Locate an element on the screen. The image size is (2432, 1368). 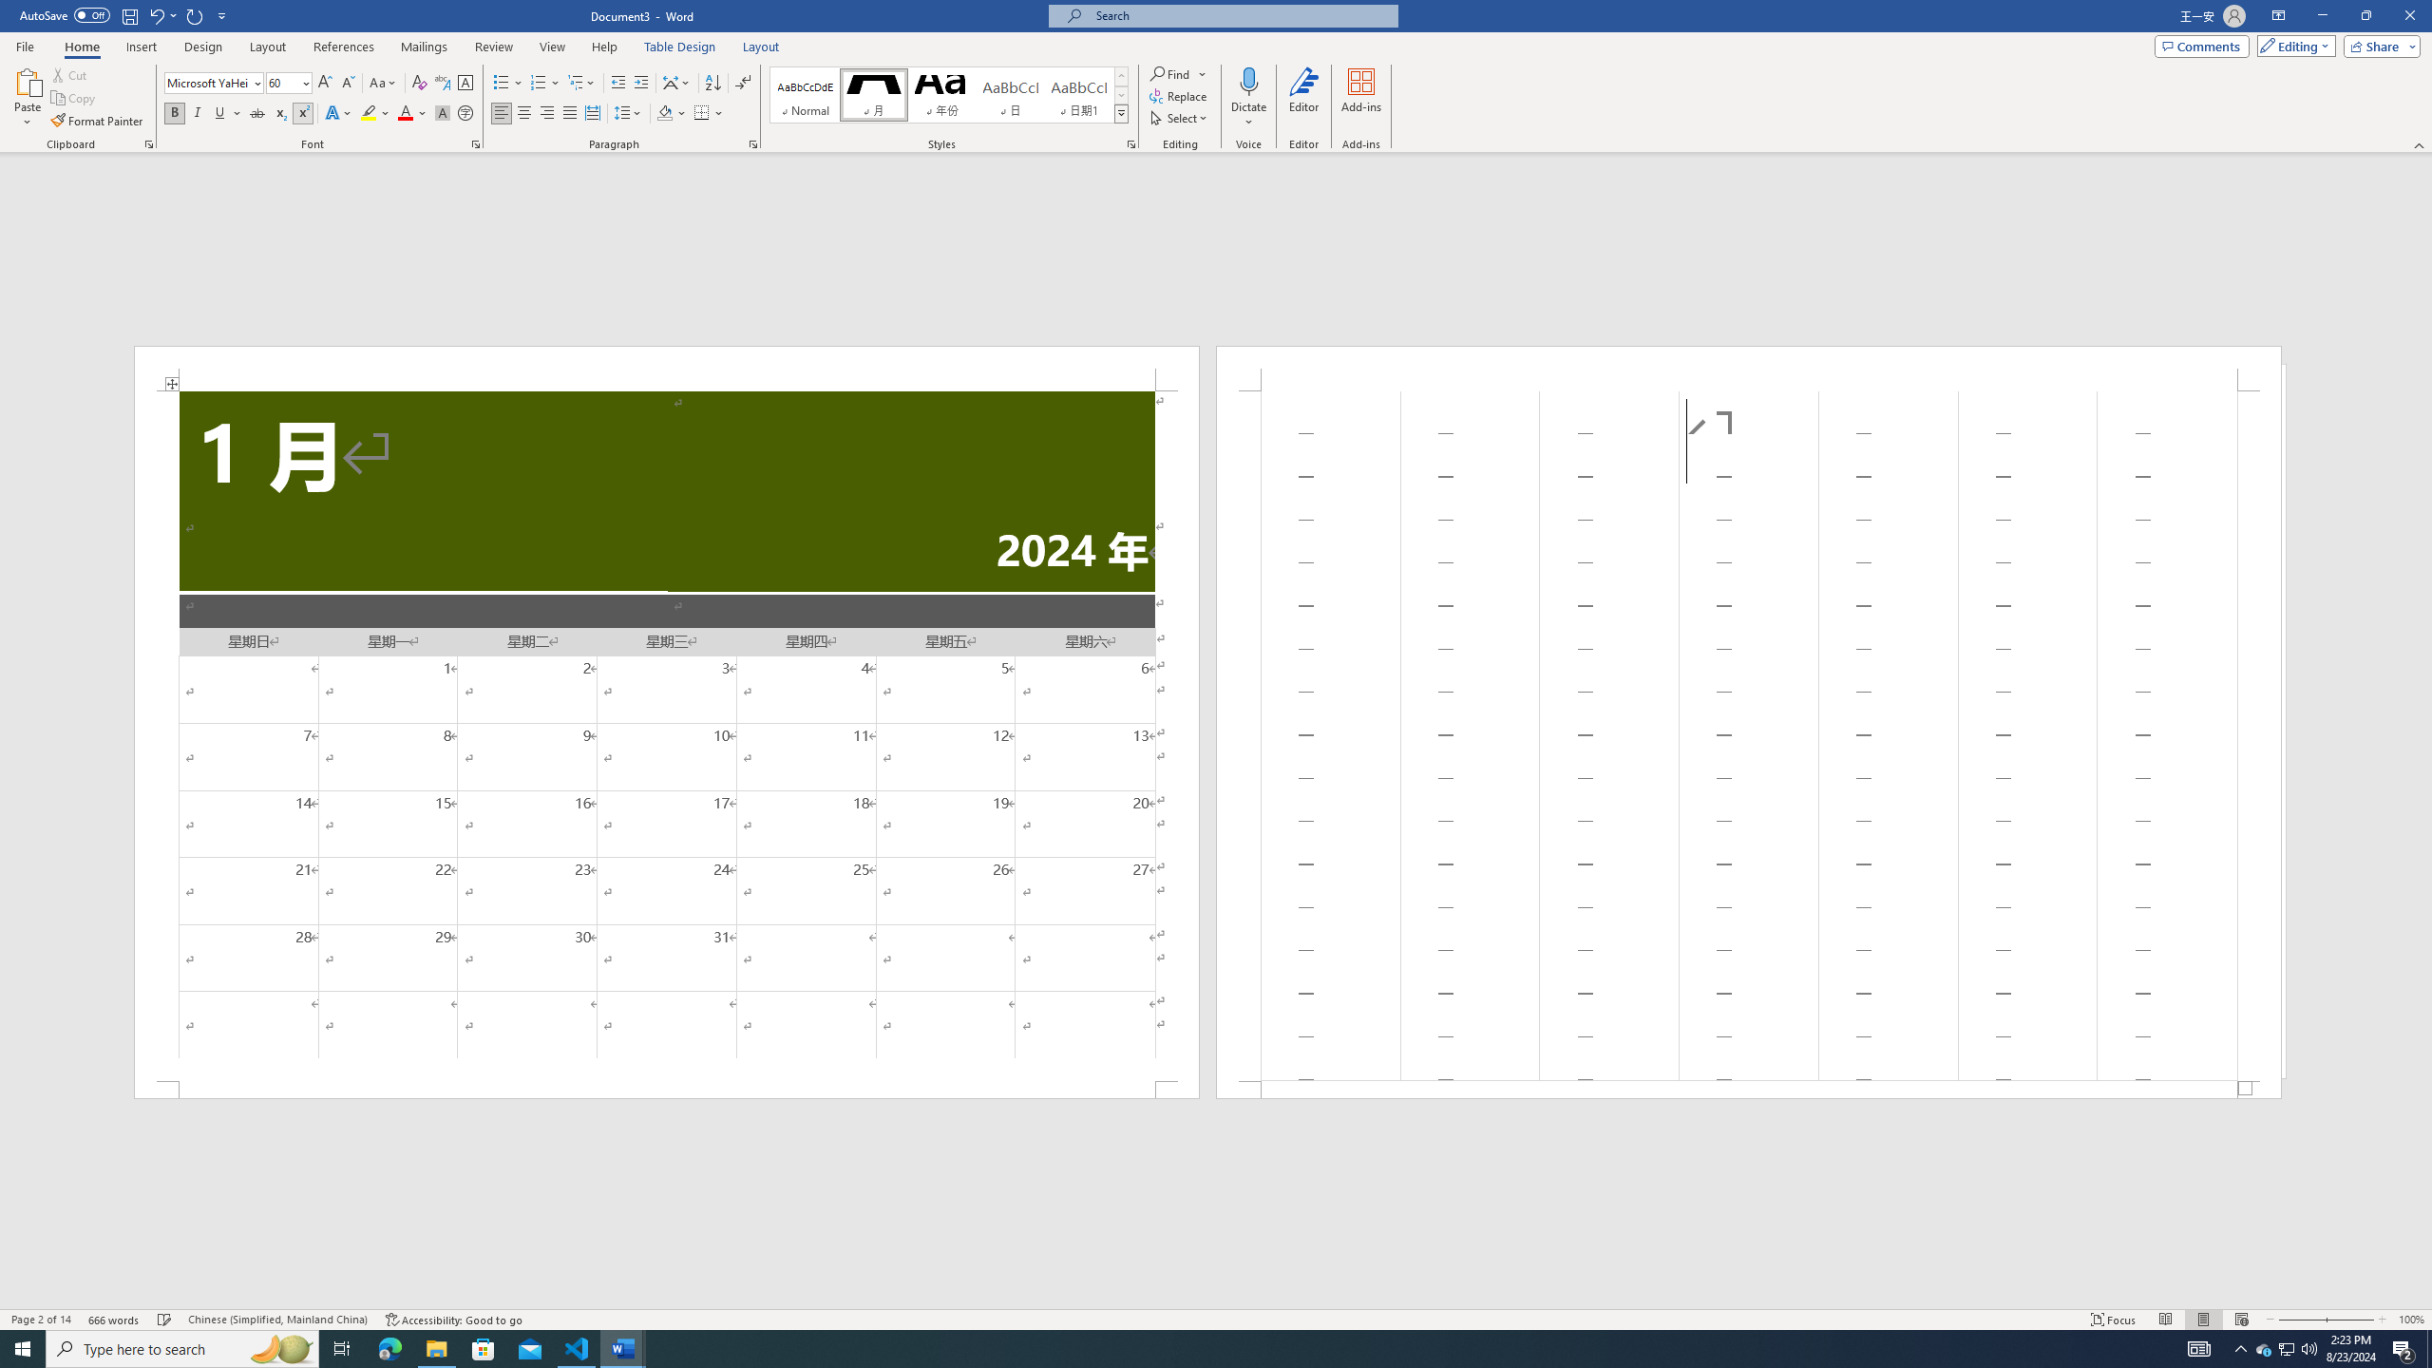
Text Effects and Typography is located at coordinates (337, 114).